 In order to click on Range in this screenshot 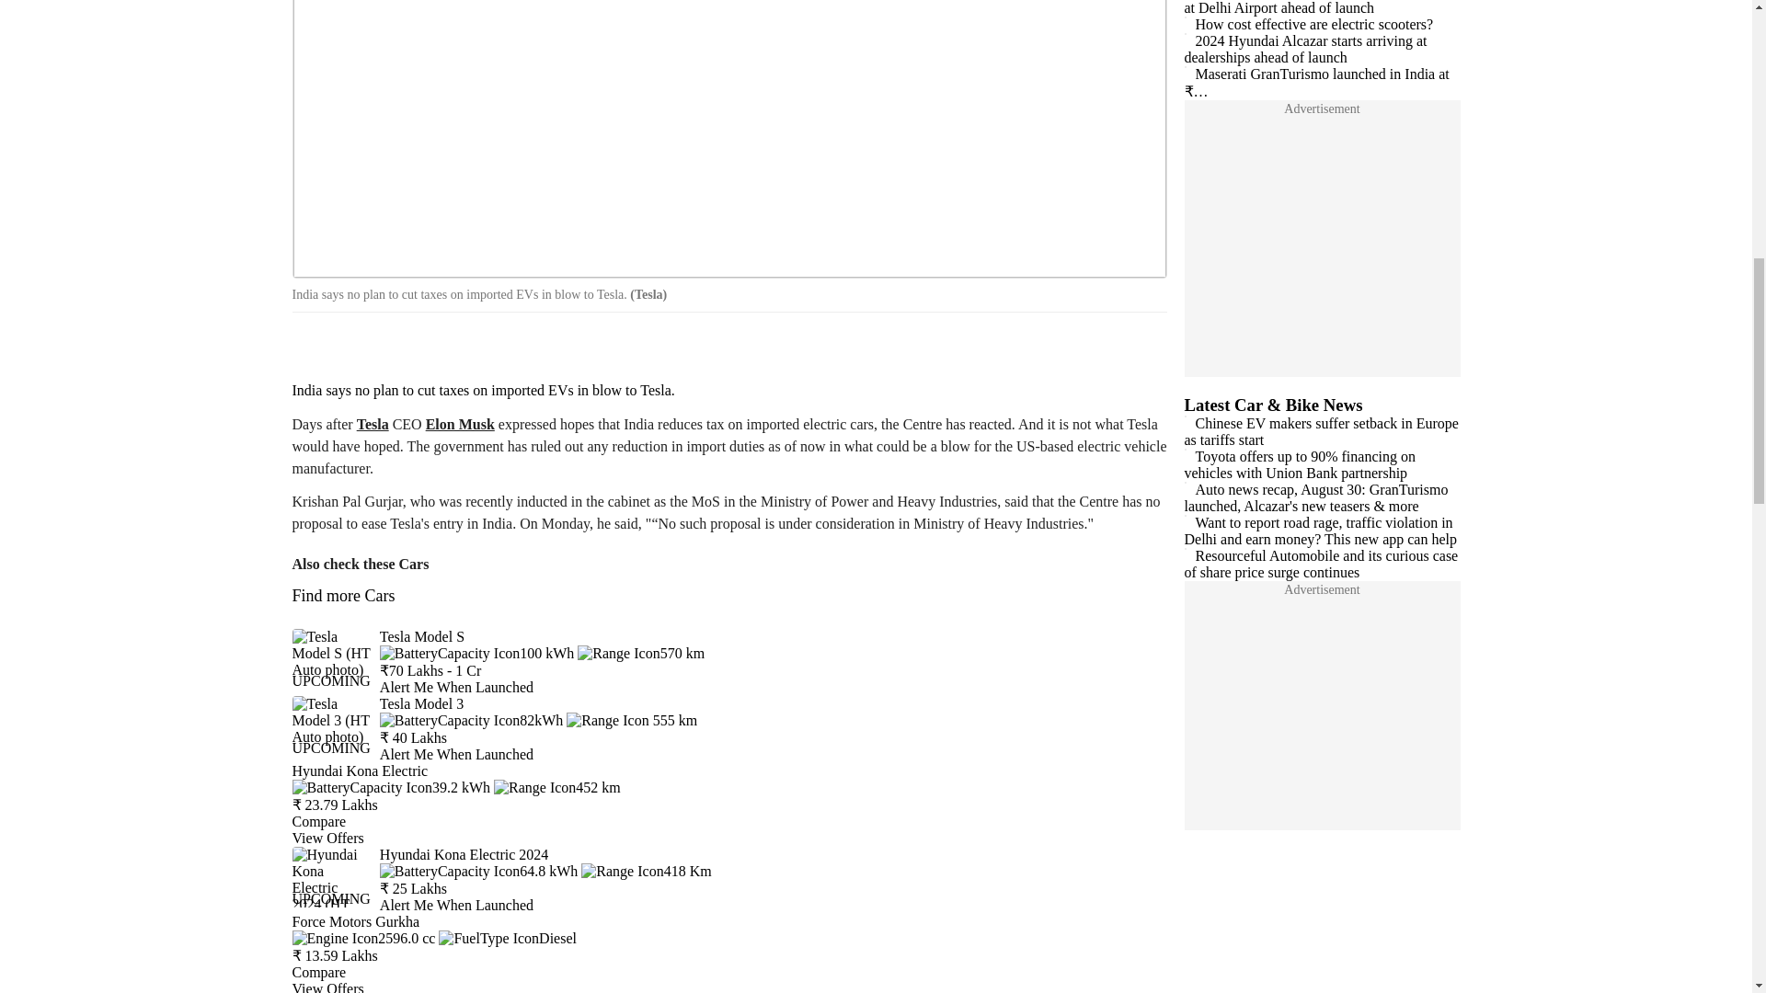, I will do `click(640, 653)`.